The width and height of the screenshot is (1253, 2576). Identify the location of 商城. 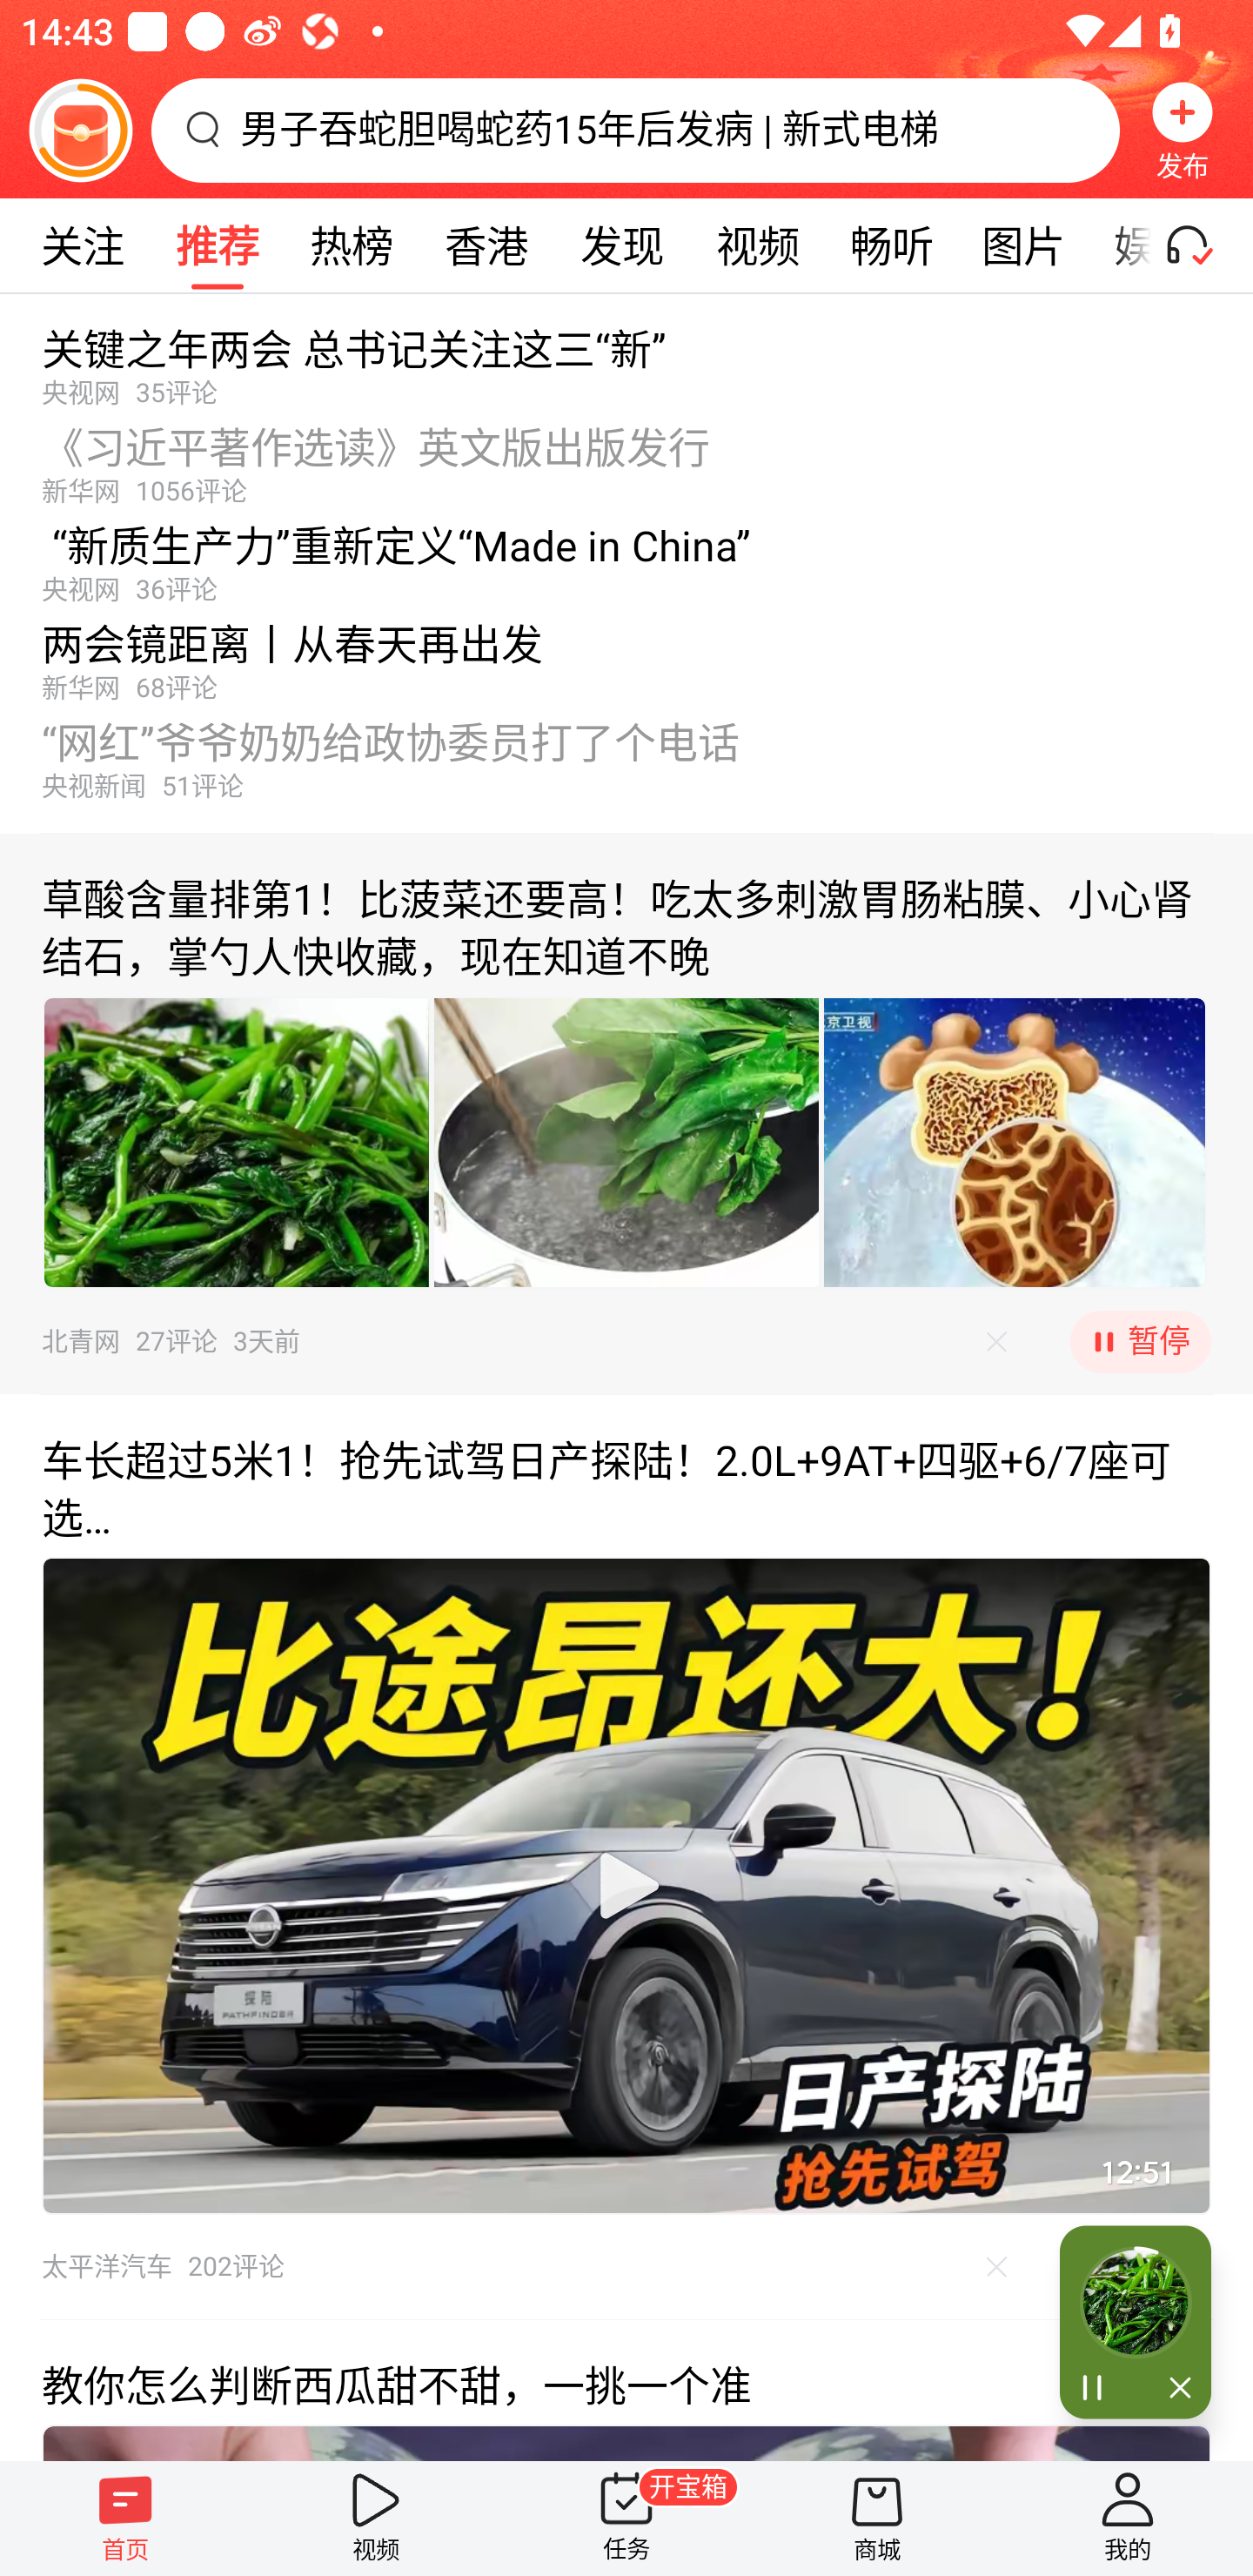
(877, 2518).